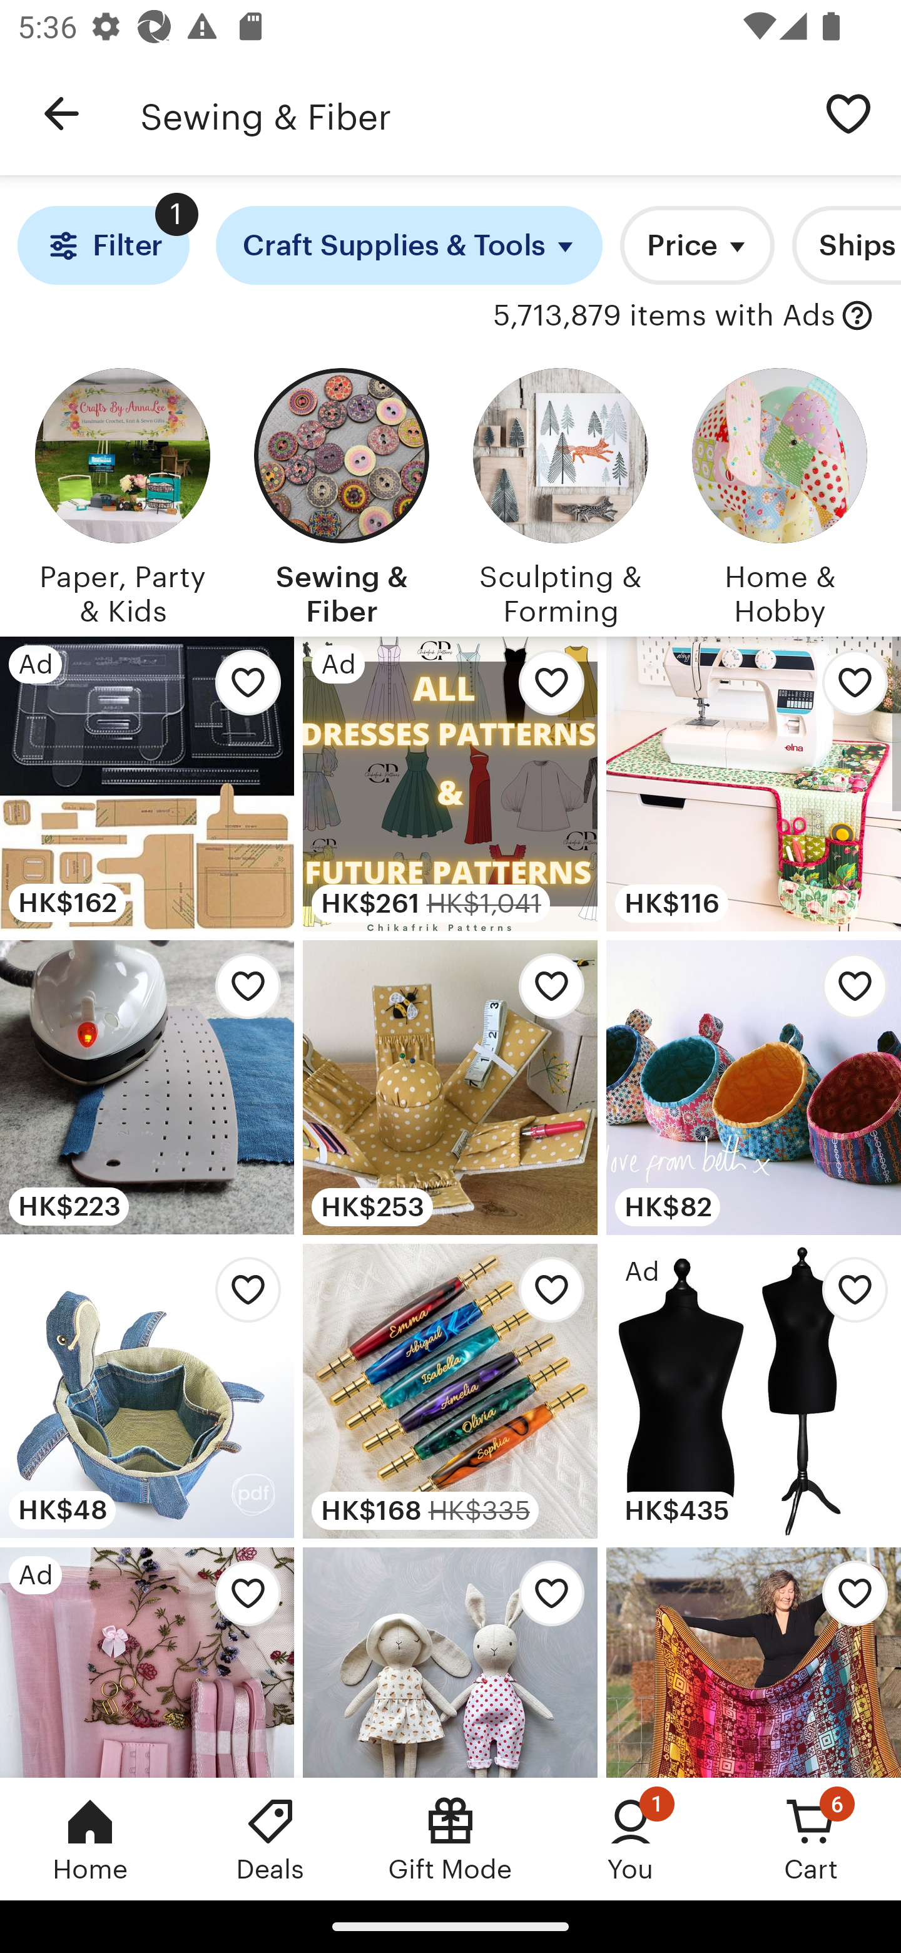 The height and width of the screenshot is (1953, 901). What do you see at coordinates (270, 1838) in the screenshot?
I see `Deals` at bounding box center [270, 1838].